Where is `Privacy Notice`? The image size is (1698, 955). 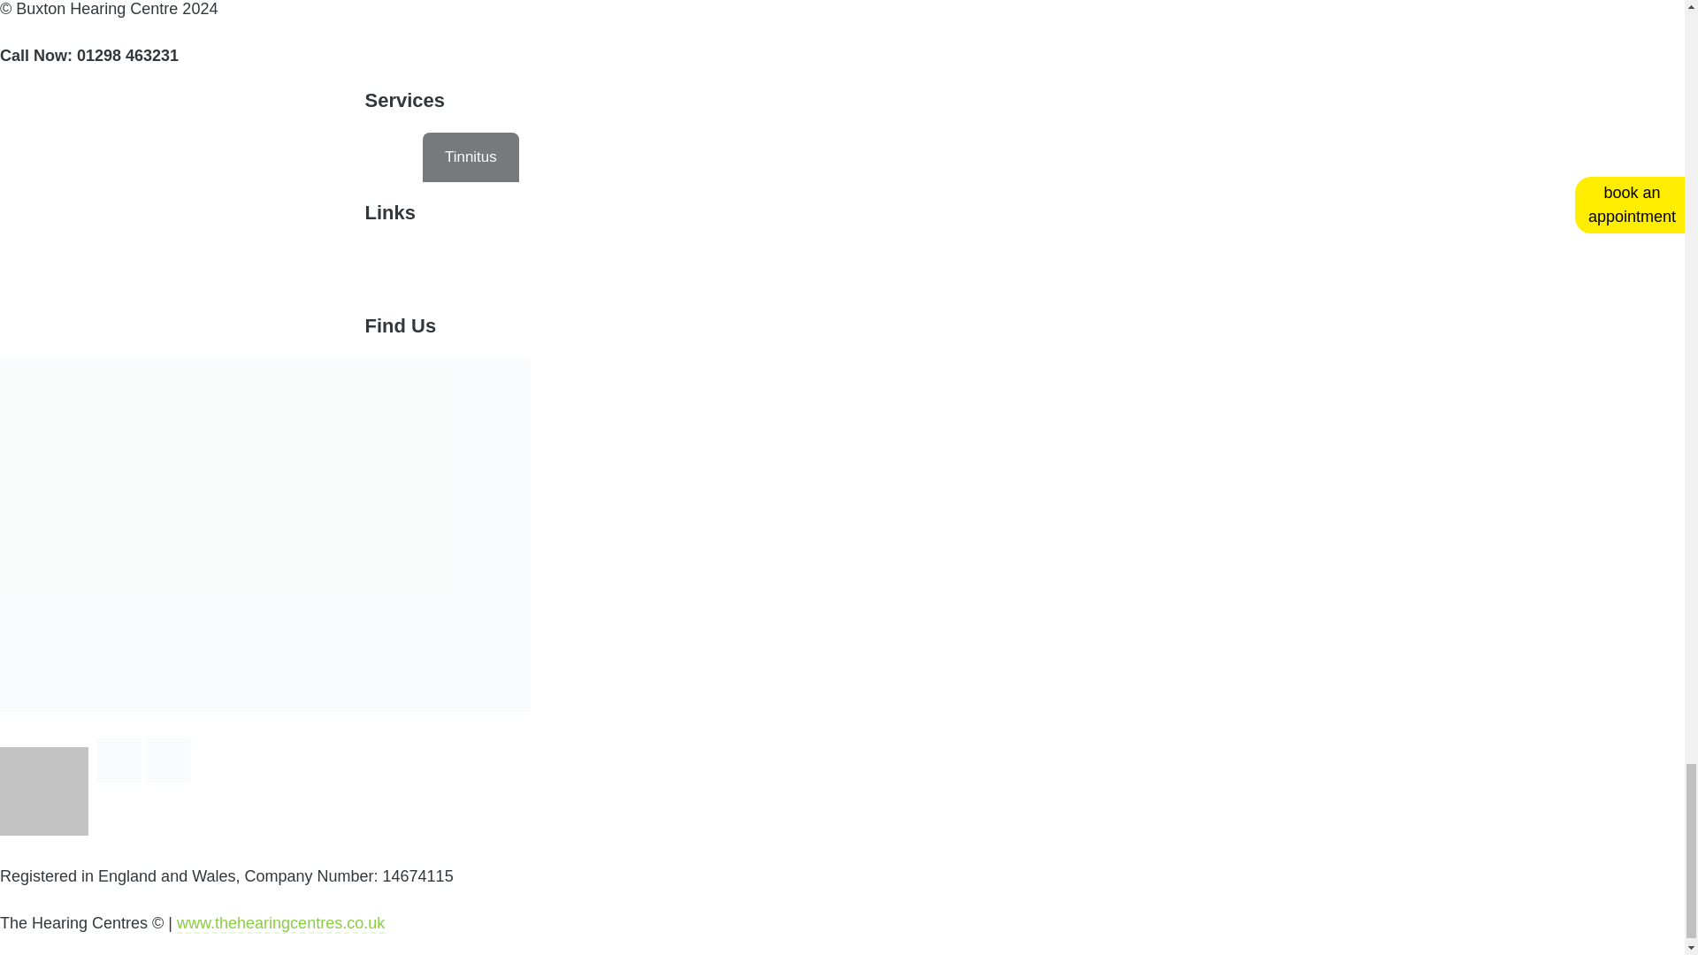
Privacy Notice is located at coordinates (403, 269).